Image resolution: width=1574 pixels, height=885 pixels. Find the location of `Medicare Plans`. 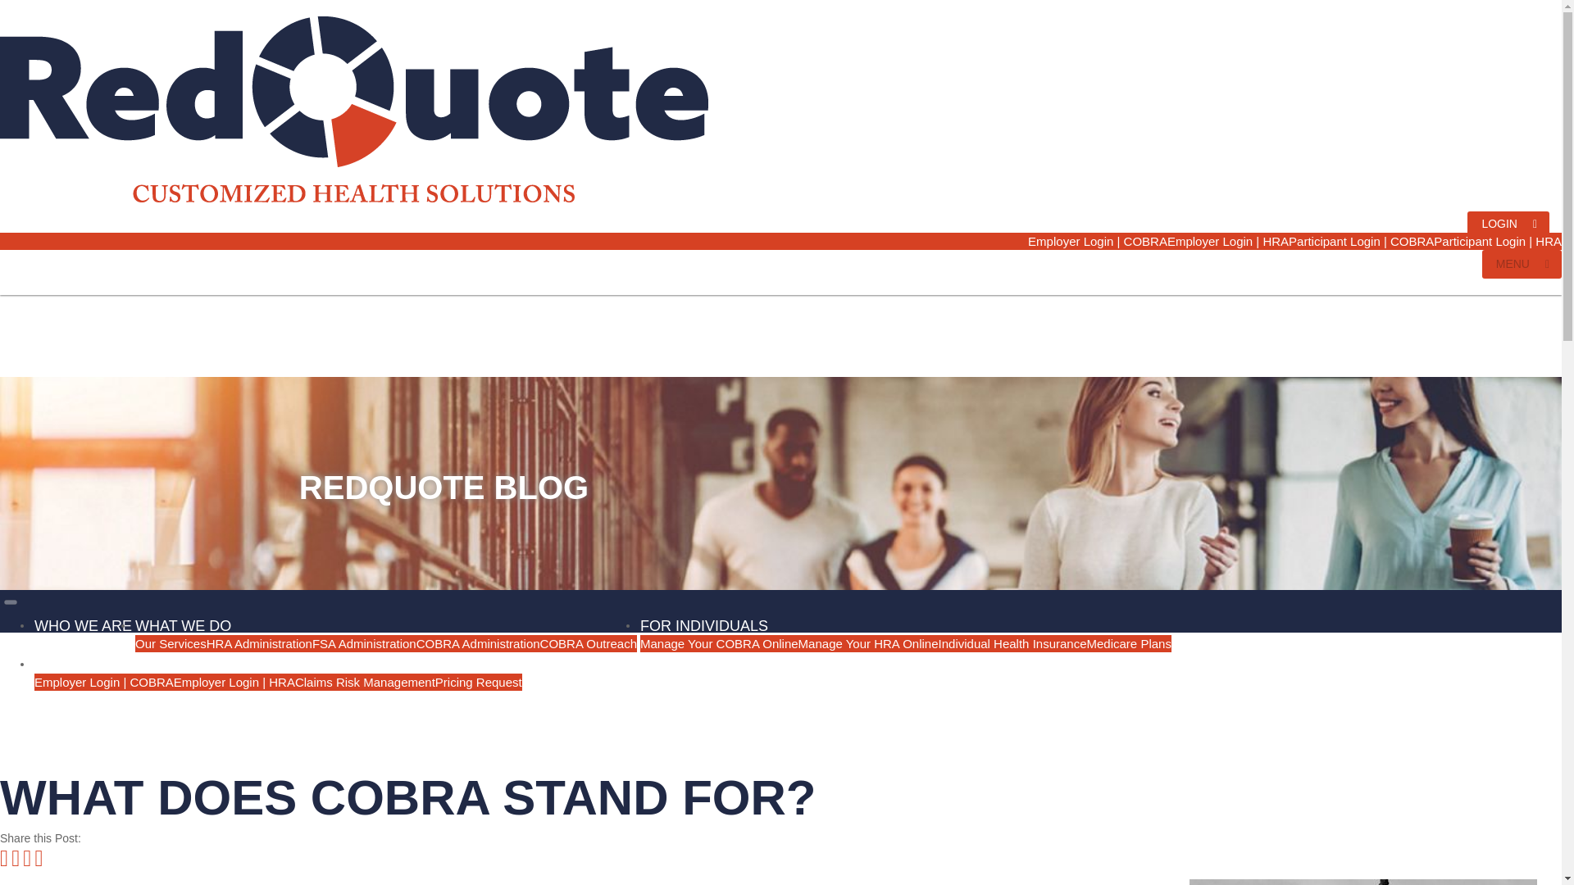

Medicare Plans is located at coordinates (1129, 642).